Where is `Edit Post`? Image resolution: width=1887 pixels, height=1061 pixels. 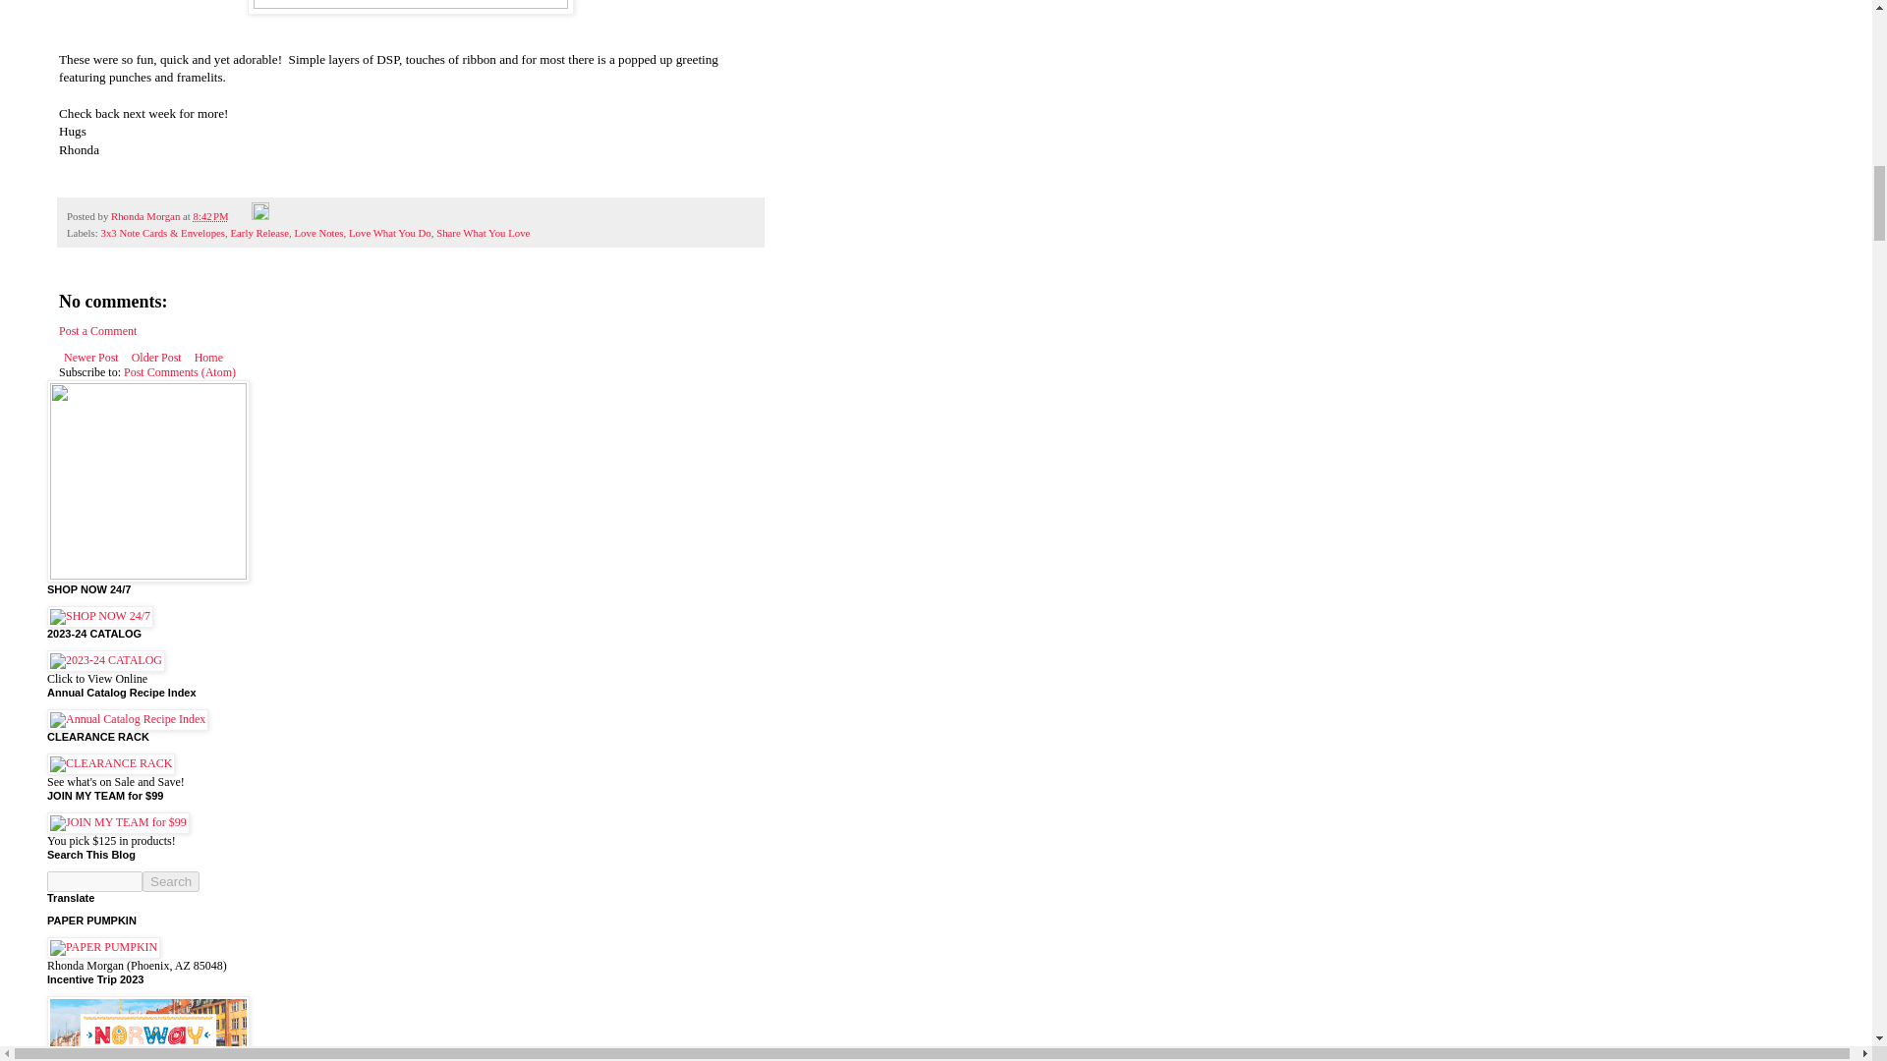
Edit Post is located at coordinates (259, 215).